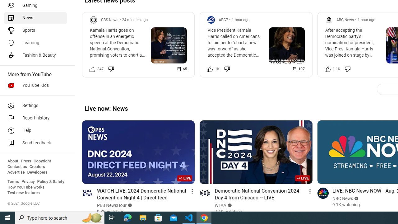 The height and width of the screenshot is (224, 398). What do you see at coordinates (37, 167) in the screenshot?
I see `Creators` at bounding box center [37, 167].